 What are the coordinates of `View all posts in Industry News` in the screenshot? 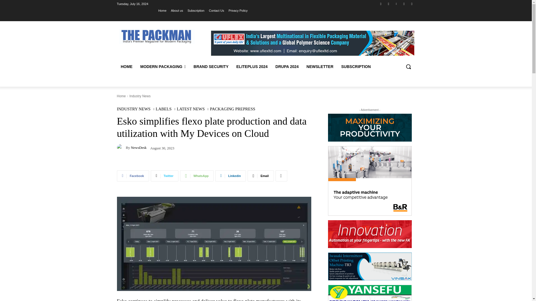 It's located at (140, 96).